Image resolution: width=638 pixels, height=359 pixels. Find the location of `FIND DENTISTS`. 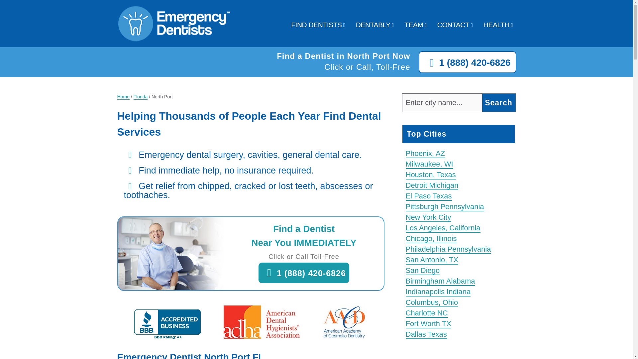

FIND DENTISTS is located at coordinates (316, 25).